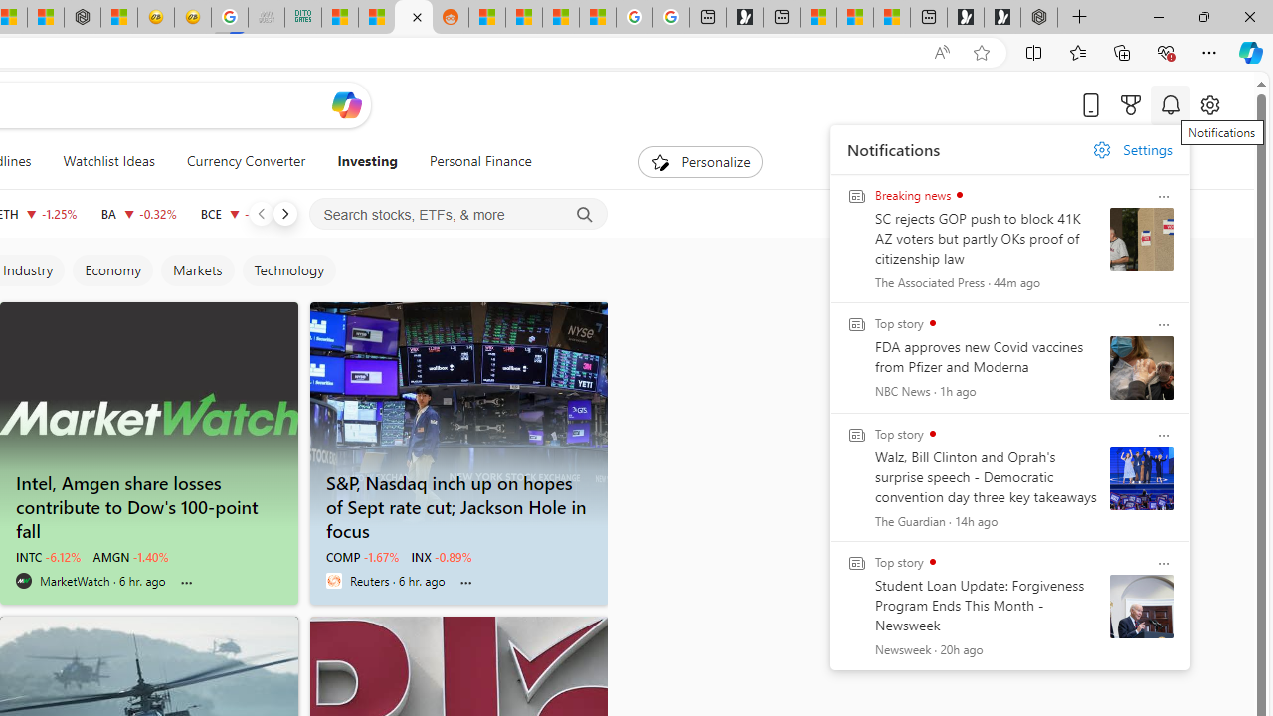  What do you see at coordinates (241, 213) in the screenshot?
I see `BCE BCE Inc decrease 34.55 -0.07 -0.20%` at bounding box center [241, 213].